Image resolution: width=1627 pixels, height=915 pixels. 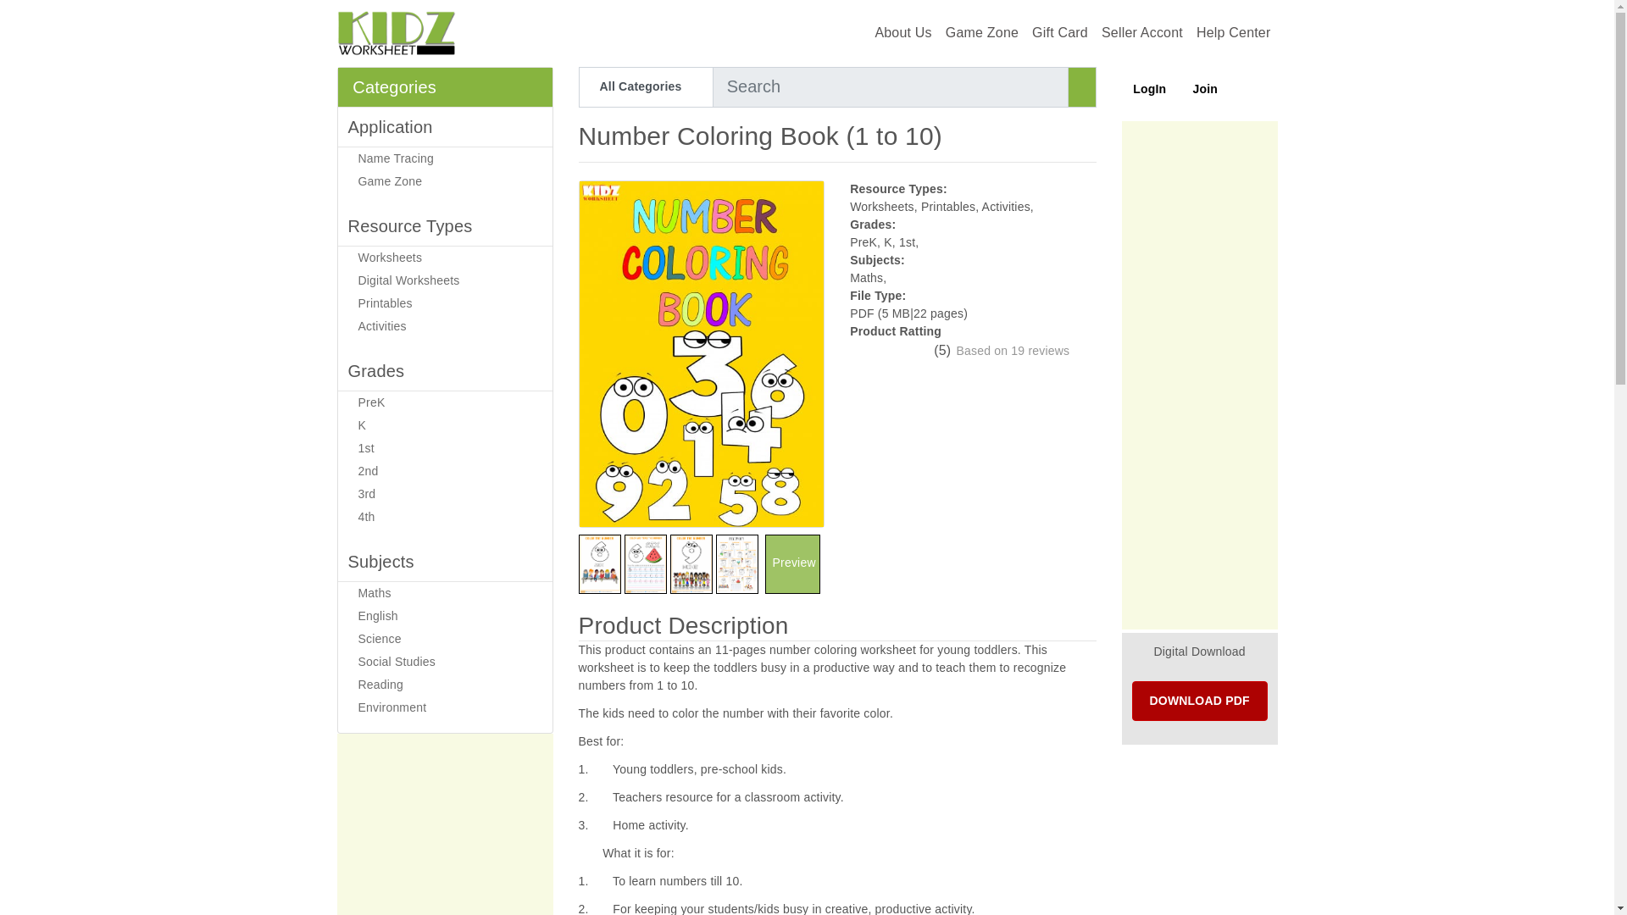 I want to click on Reading, so click(x=444, y=685).